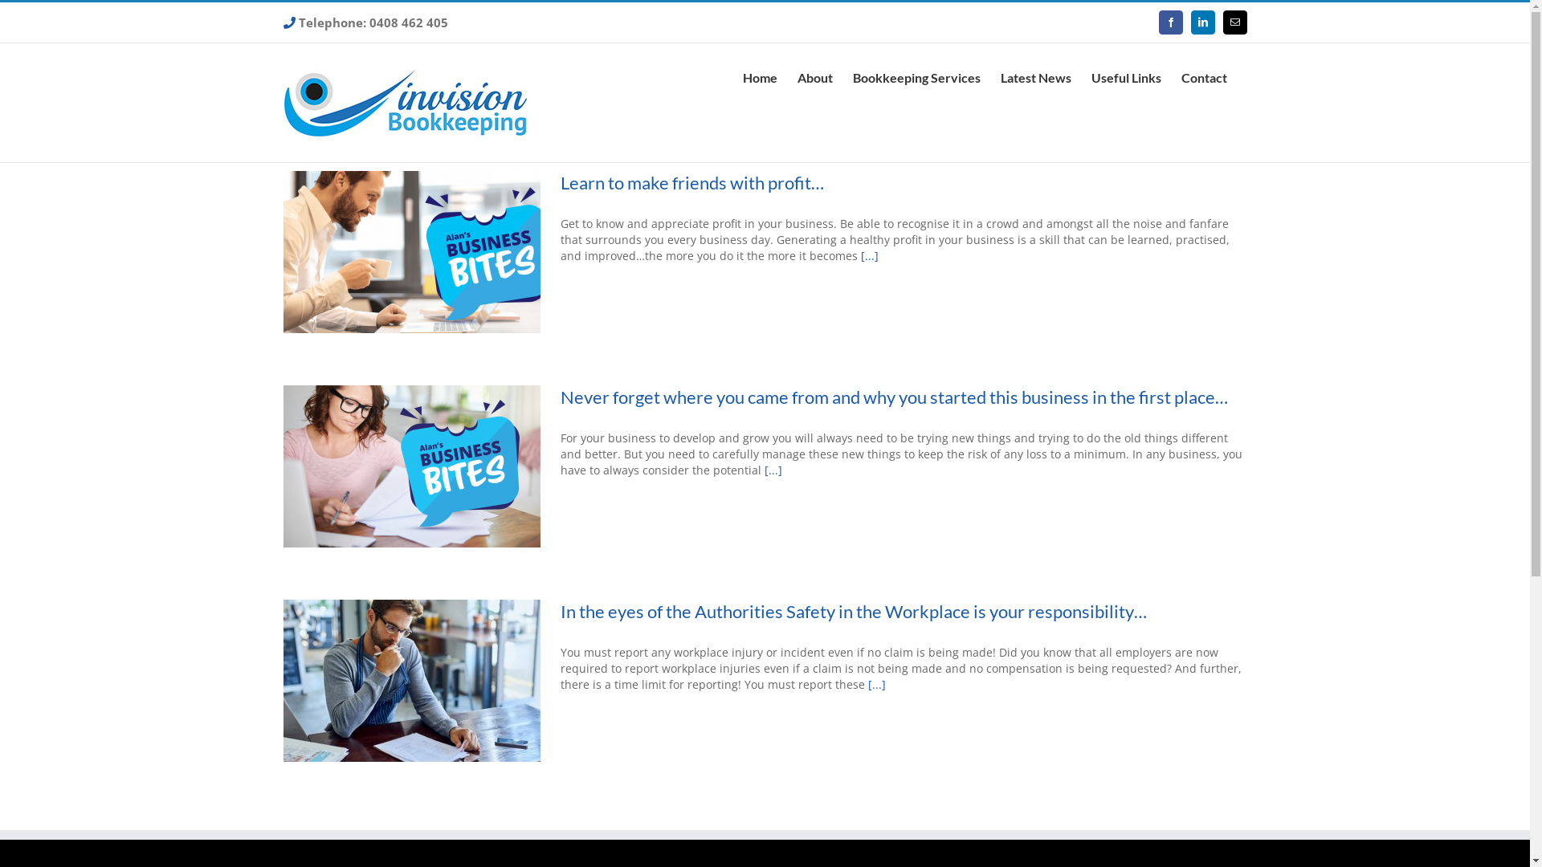 The width and height of the screenshot is (1542, 867). What do you see at coordinates (1170, 22) in the screenshot?
I see `Facebook` at bounding box center [1170, 22].